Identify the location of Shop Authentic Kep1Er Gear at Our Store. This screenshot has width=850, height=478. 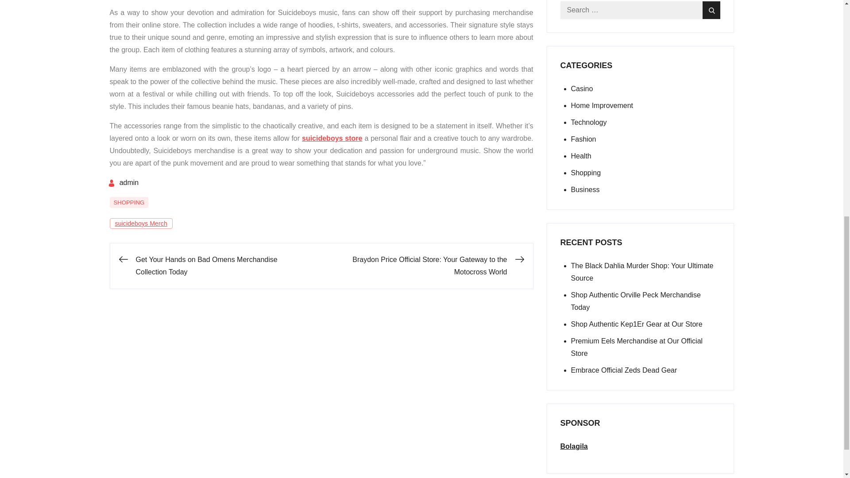
(637, 324).